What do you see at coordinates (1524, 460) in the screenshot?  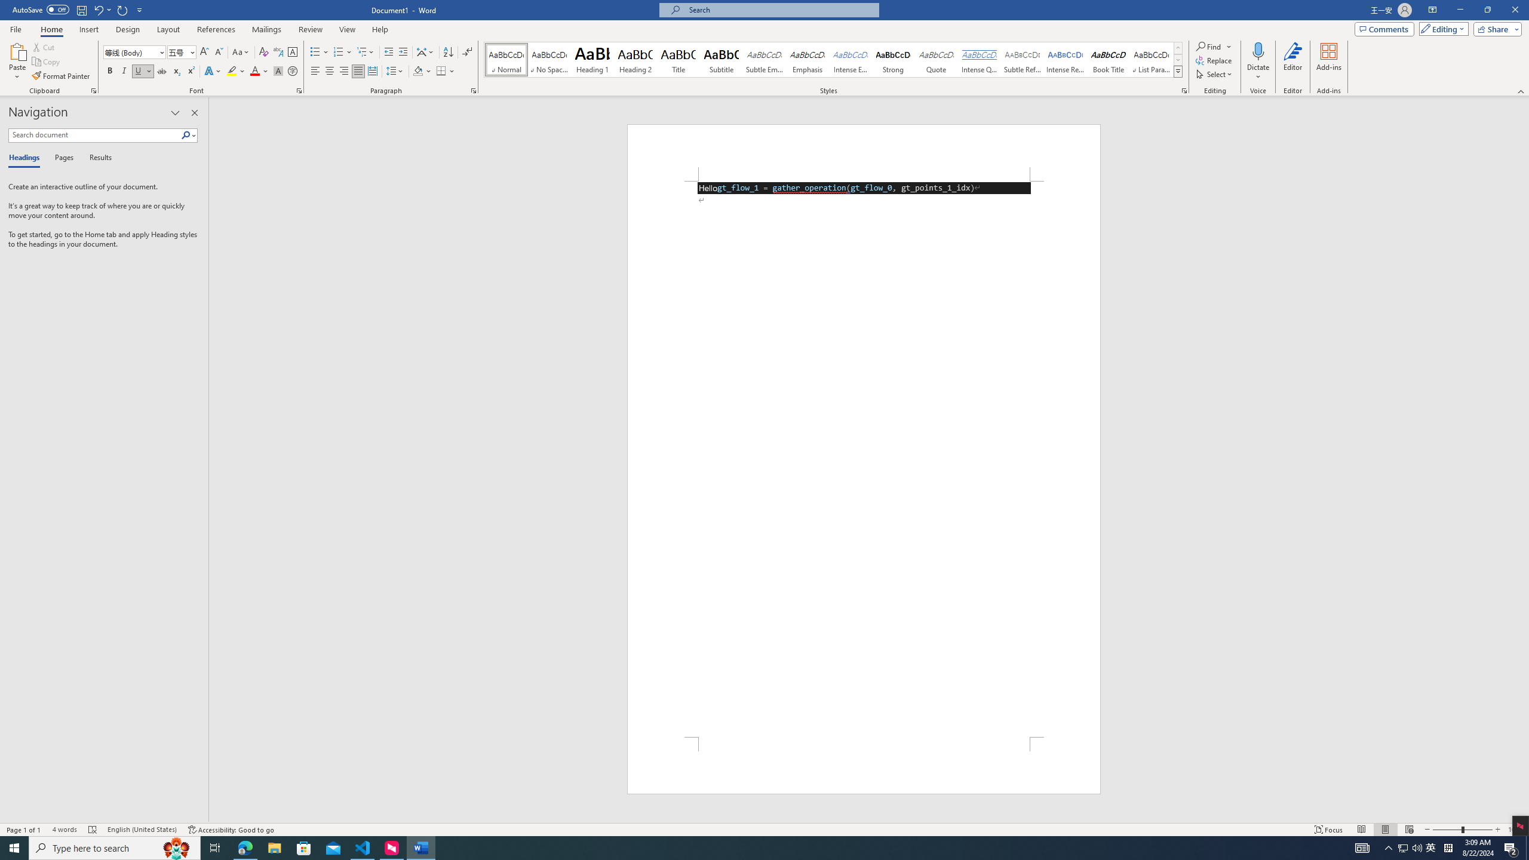 I see `Class: NetUIScrollBar` at bounding box center [1524, 460].